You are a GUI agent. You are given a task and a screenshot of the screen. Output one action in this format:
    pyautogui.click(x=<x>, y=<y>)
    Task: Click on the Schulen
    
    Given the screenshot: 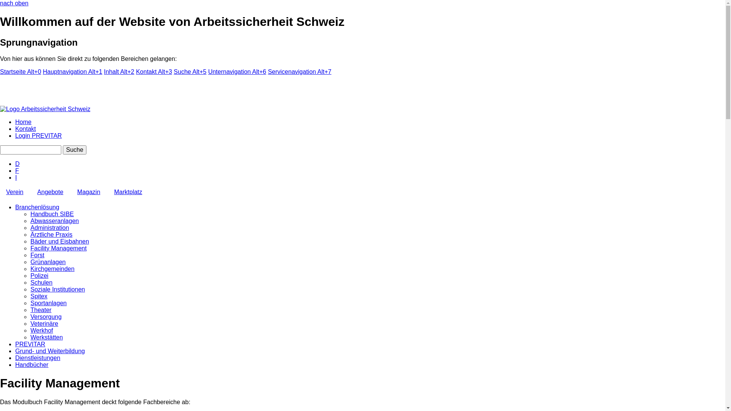 What is the action you would take?
    pyautogui.click(x=41, y=282)
    